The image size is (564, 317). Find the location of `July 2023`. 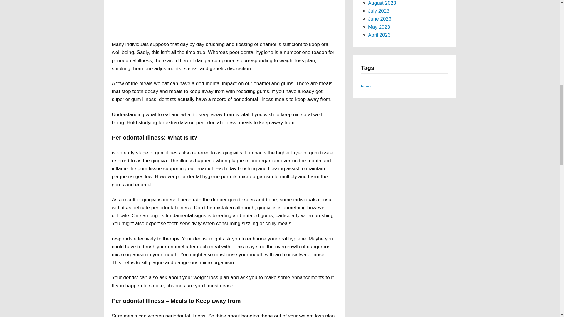

July 2023 is located at coordinates (379, 11).